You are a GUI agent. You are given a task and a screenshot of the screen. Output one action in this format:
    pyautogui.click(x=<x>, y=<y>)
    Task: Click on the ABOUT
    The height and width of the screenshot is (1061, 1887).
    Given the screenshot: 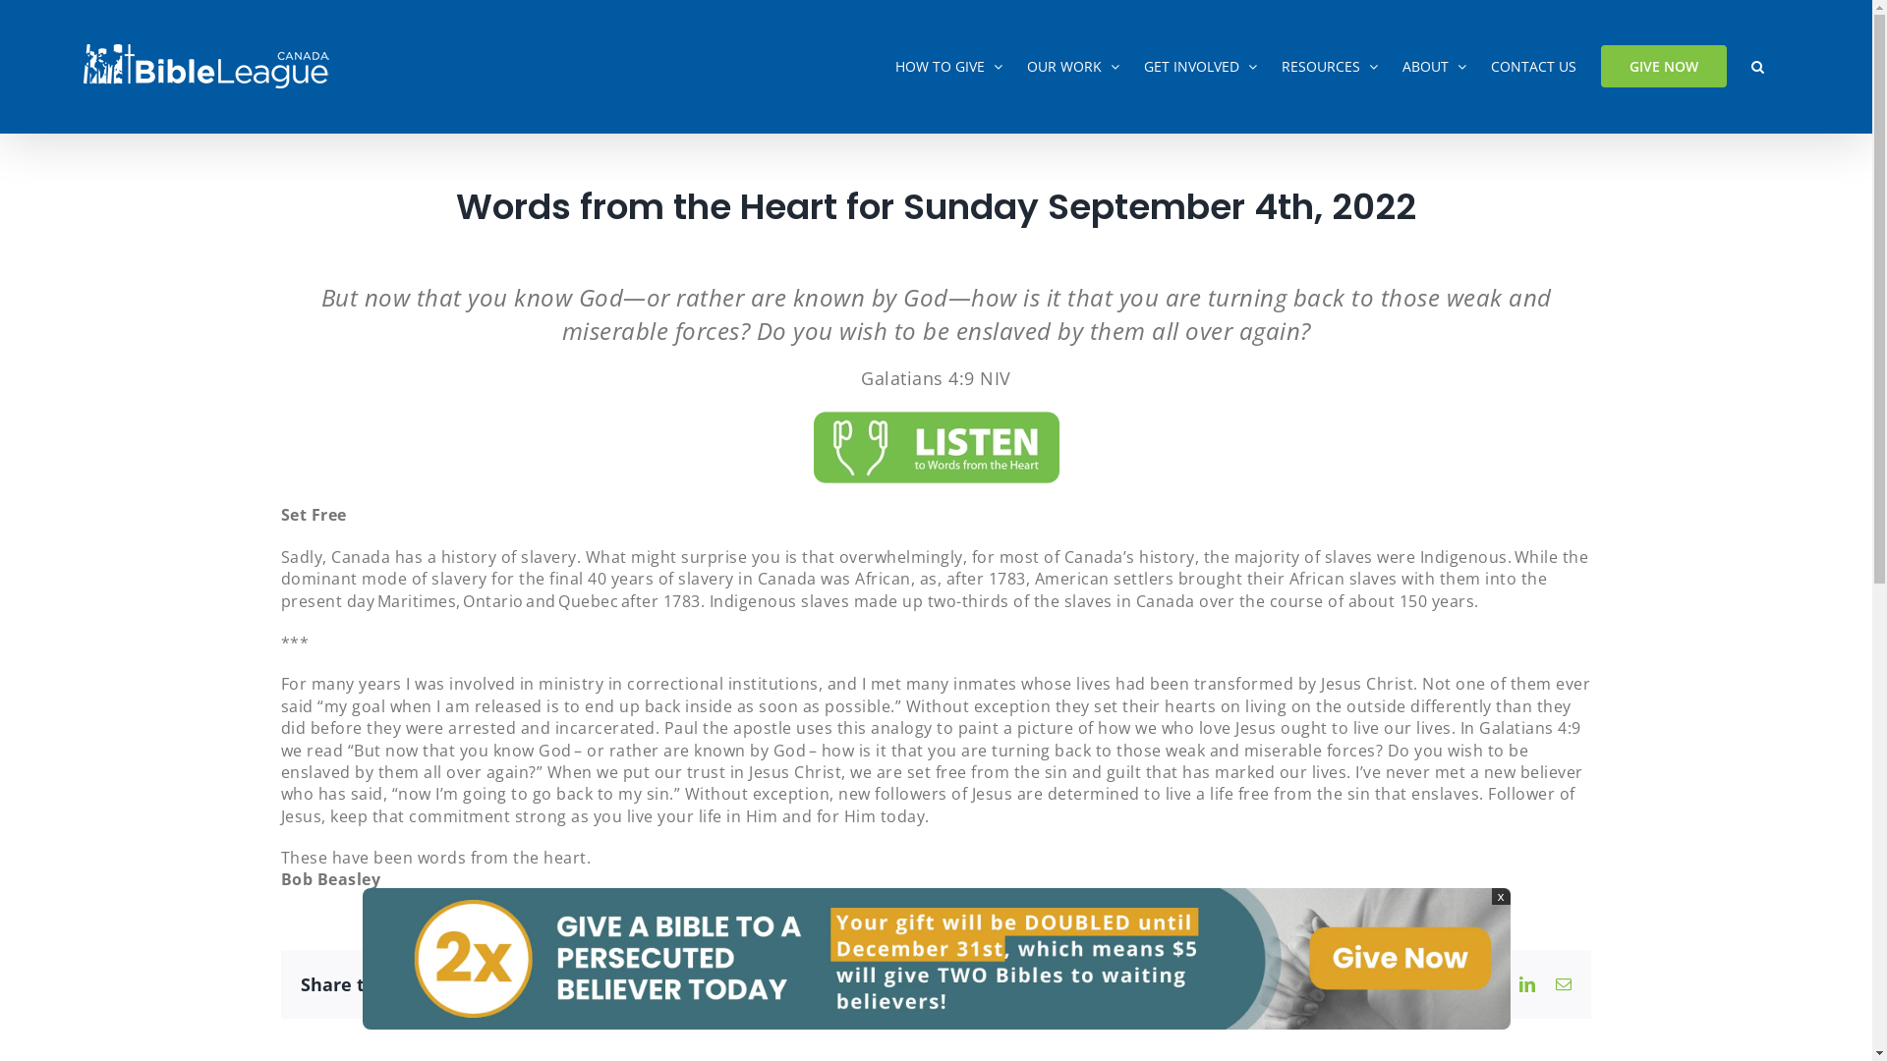 What is the action you would take?
    pyautogui.click(x=1435, y=67)
    